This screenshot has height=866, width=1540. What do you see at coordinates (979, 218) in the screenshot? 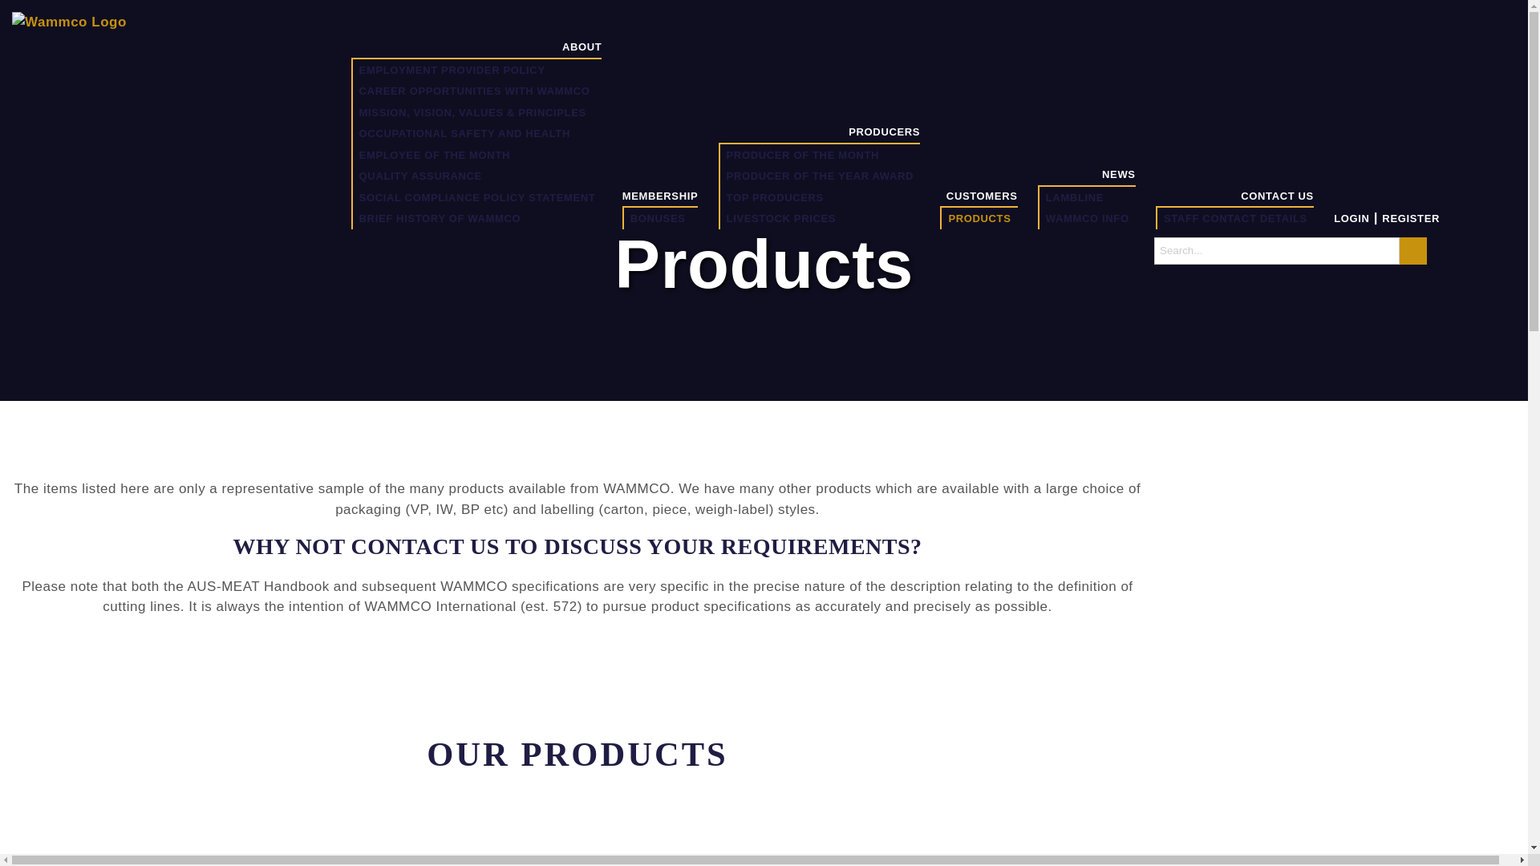
I see `PRODUCTS` at bounding box center [979, 218].